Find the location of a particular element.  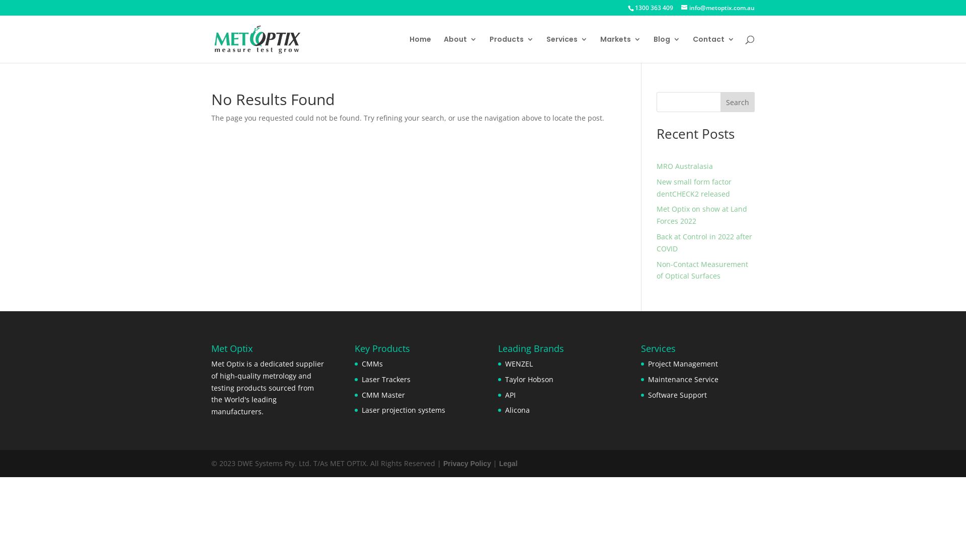

MRO Australasia is located at coordinates (685, 166).